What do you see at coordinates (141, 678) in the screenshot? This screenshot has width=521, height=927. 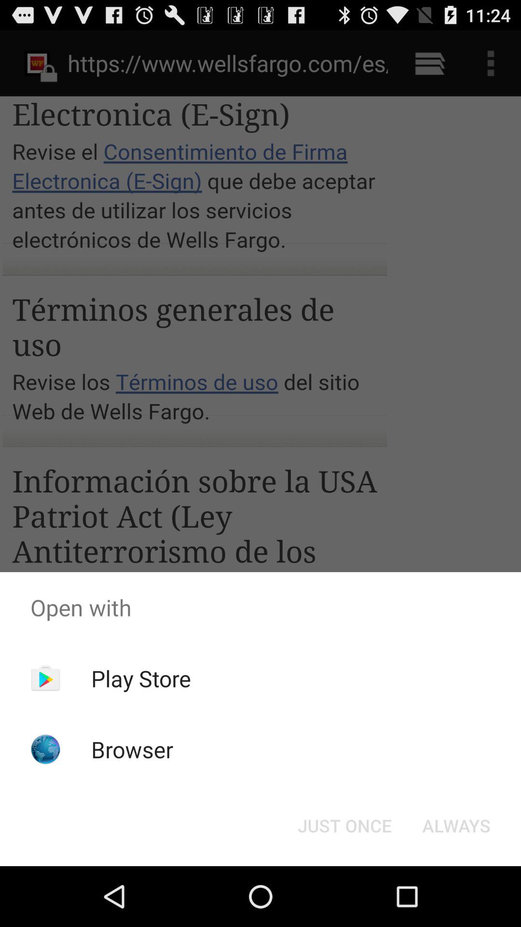 I see `launch play store app` at bounding box center [141, 678].